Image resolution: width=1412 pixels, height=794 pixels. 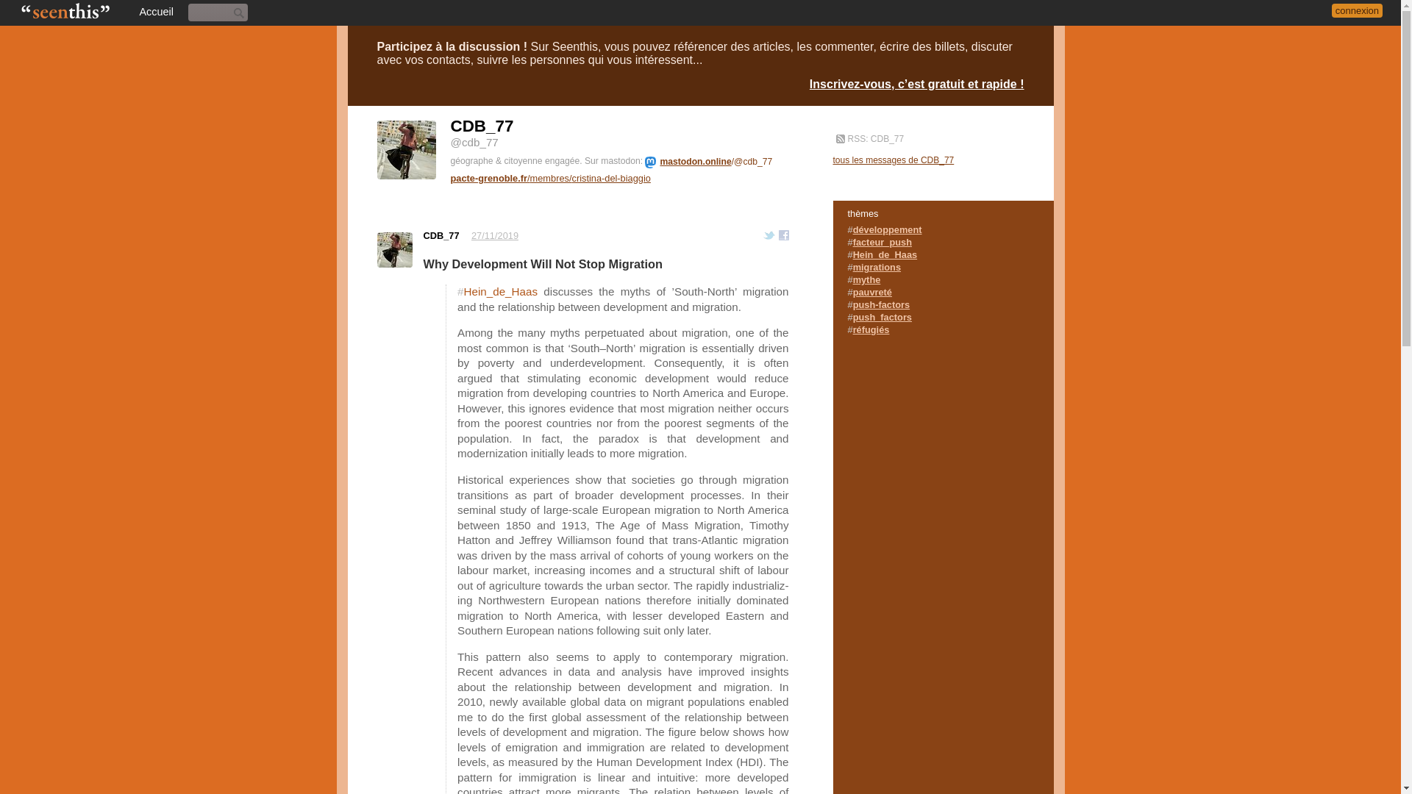 I want to click on Twitter, so click(x=769, y=237).